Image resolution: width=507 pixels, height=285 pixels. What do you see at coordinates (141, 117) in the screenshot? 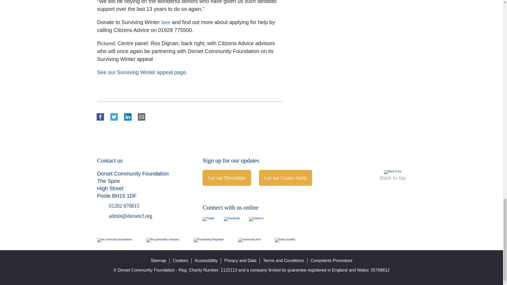
I see `Email` at bounding box center [141, 117].